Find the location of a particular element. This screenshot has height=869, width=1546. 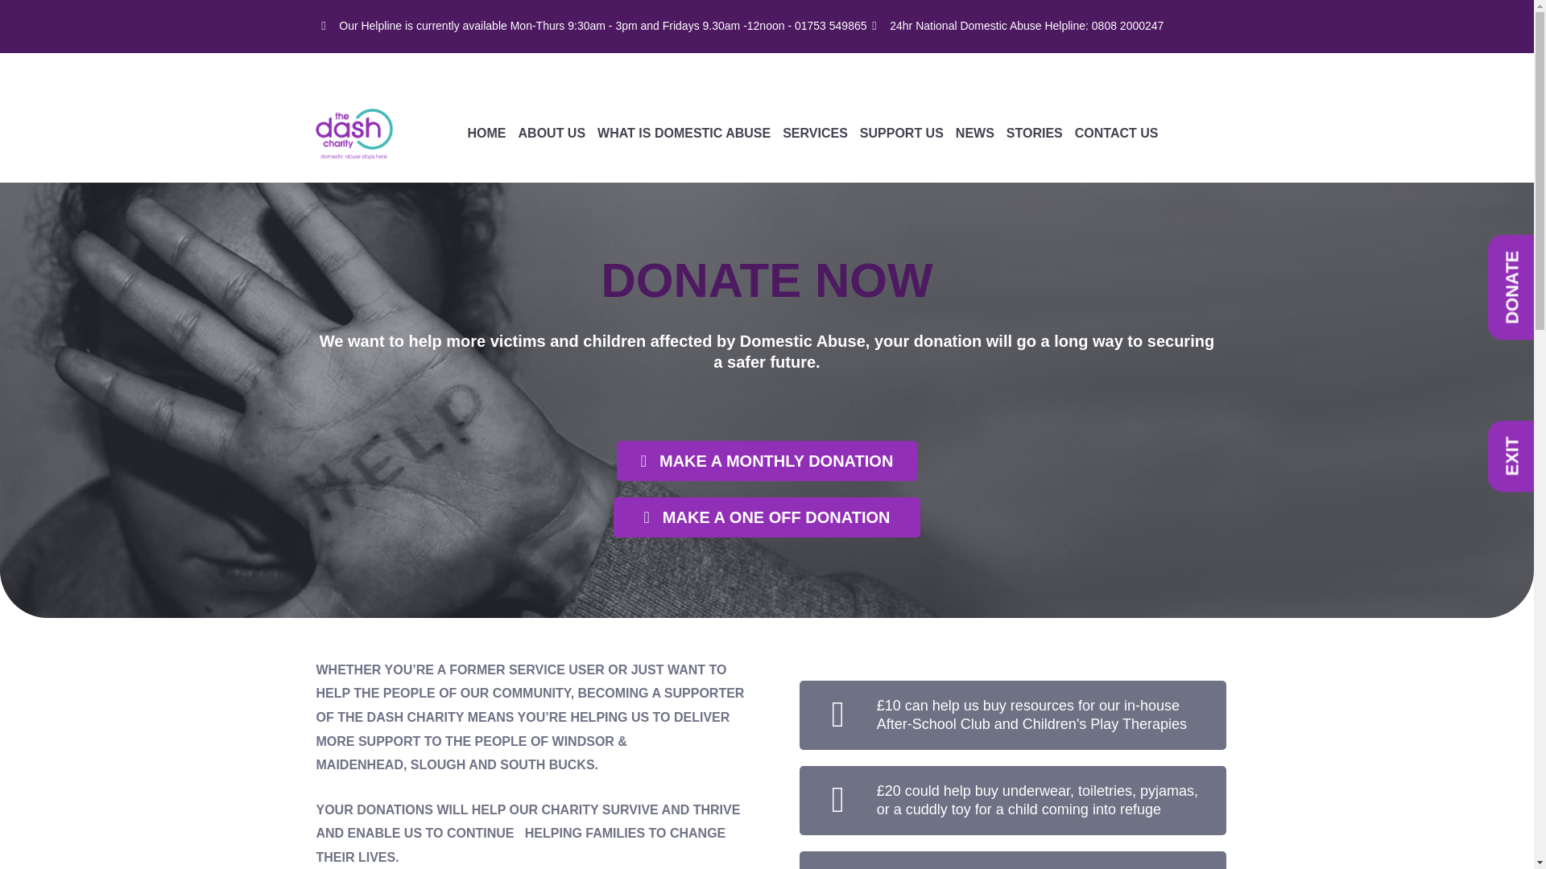

ABOUT US is located at coordinates (552, 134).